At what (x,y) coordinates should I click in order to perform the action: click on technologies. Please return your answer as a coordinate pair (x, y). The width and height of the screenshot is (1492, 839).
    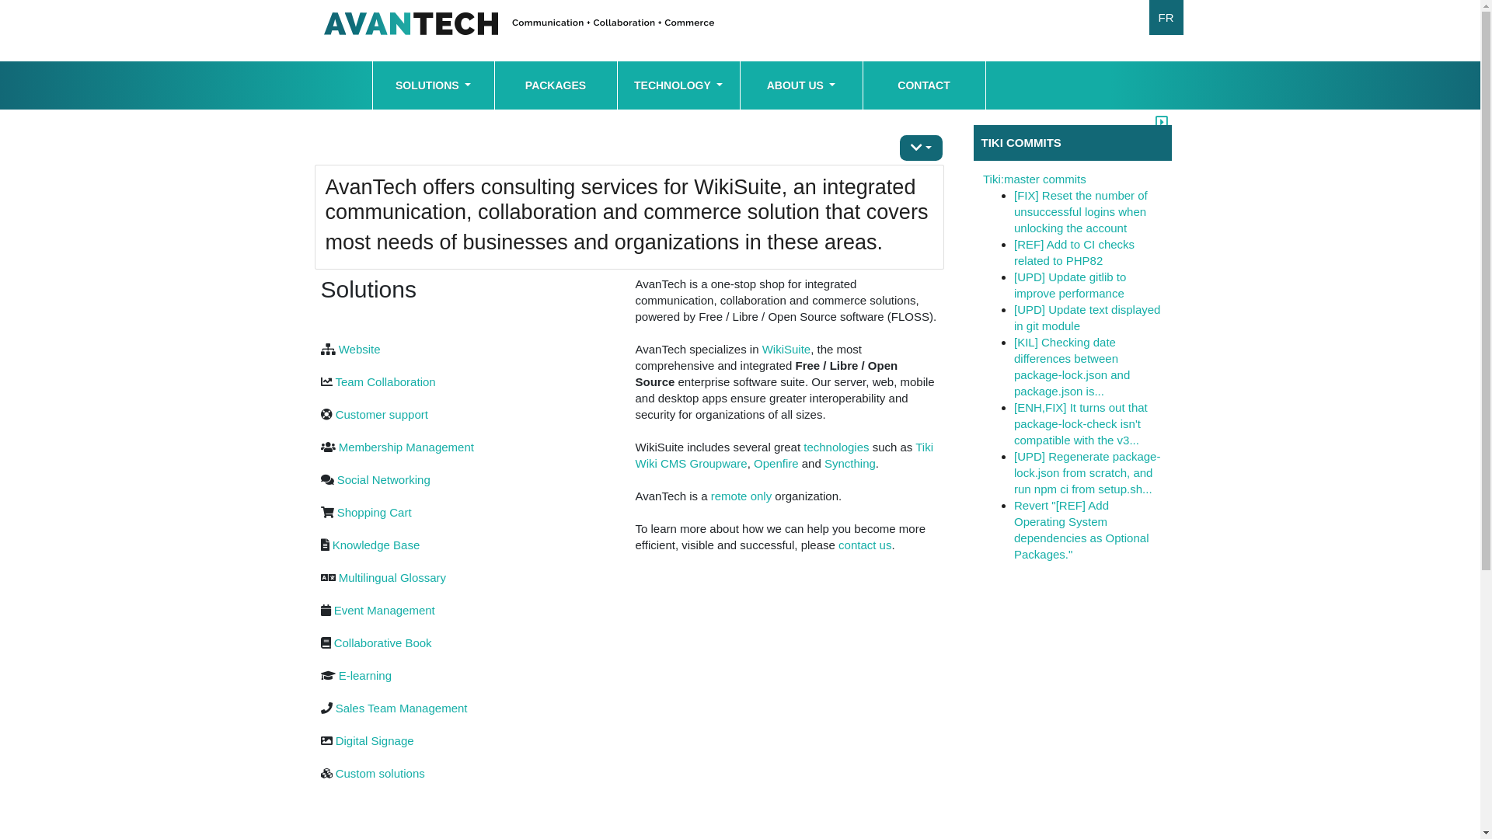
    Looking at the image, I should click on (836, 447).